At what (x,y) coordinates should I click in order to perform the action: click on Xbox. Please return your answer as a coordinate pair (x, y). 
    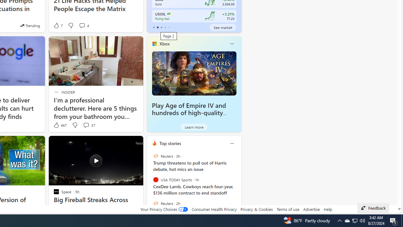
    Looking at the image, I should click on (164, 44).